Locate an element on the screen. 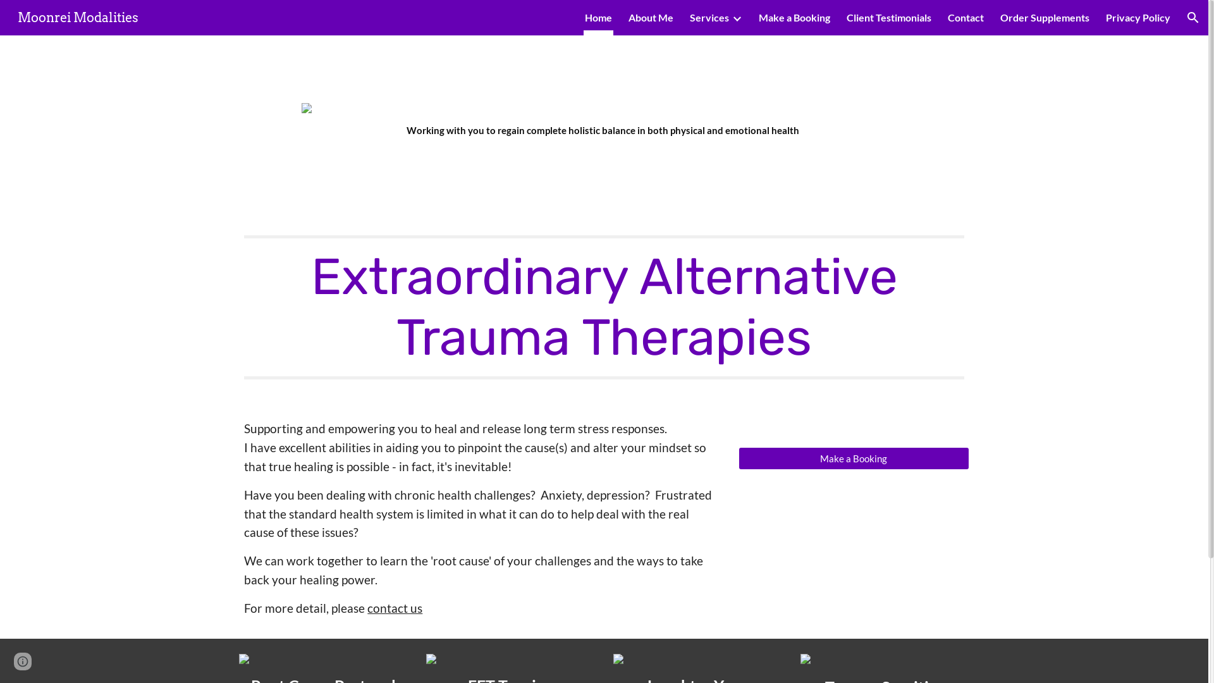  Contact is located at coordinates (966, 18).